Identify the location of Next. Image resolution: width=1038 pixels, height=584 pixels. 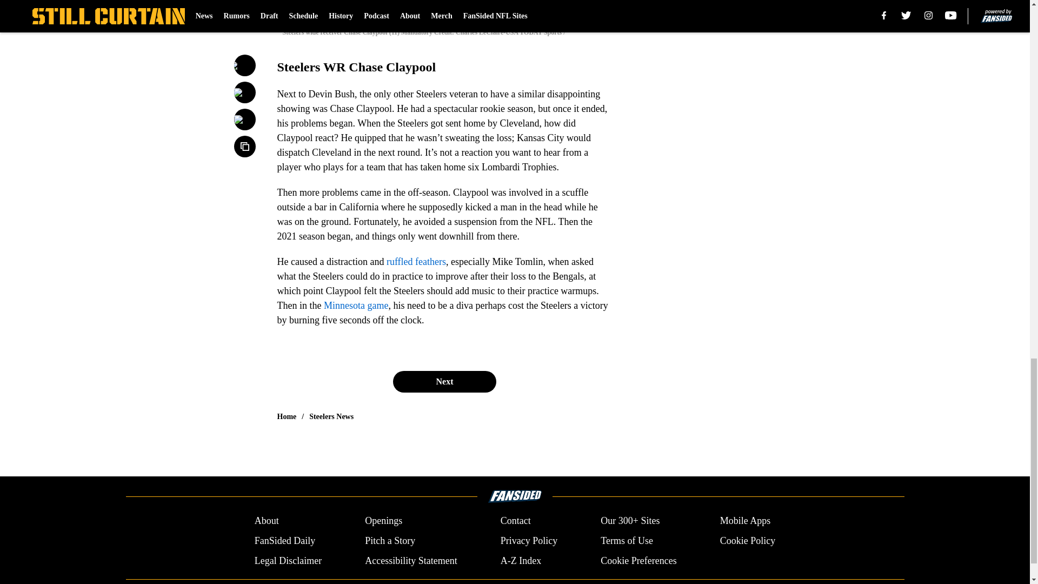
(444, 381).